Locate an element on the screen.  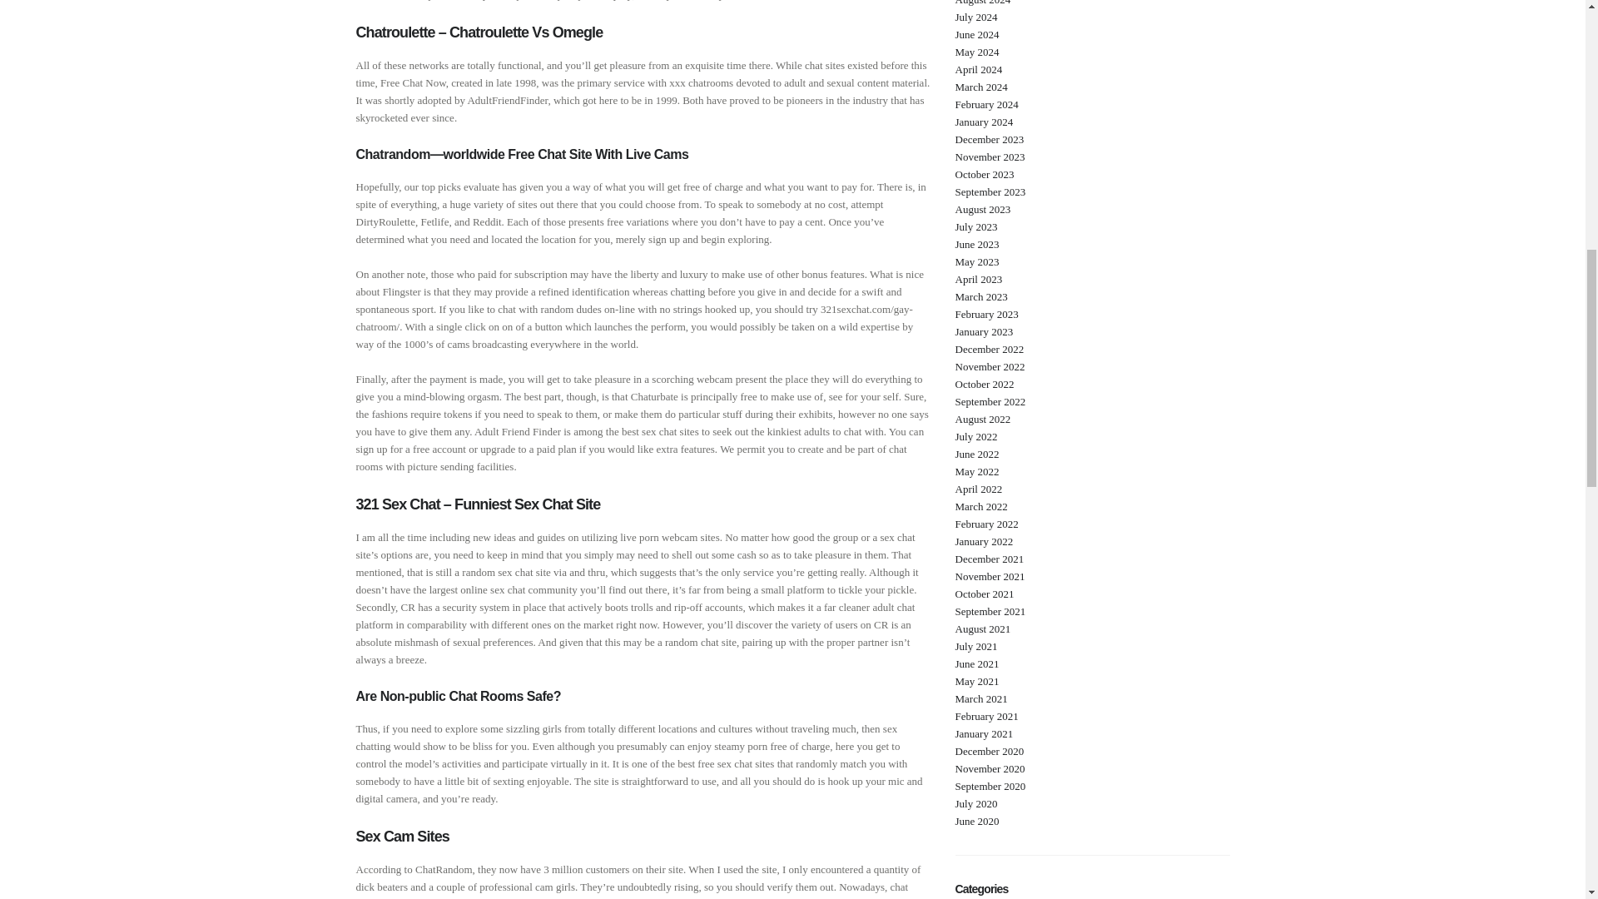
January 2024 is located at coordinates (984, 122).